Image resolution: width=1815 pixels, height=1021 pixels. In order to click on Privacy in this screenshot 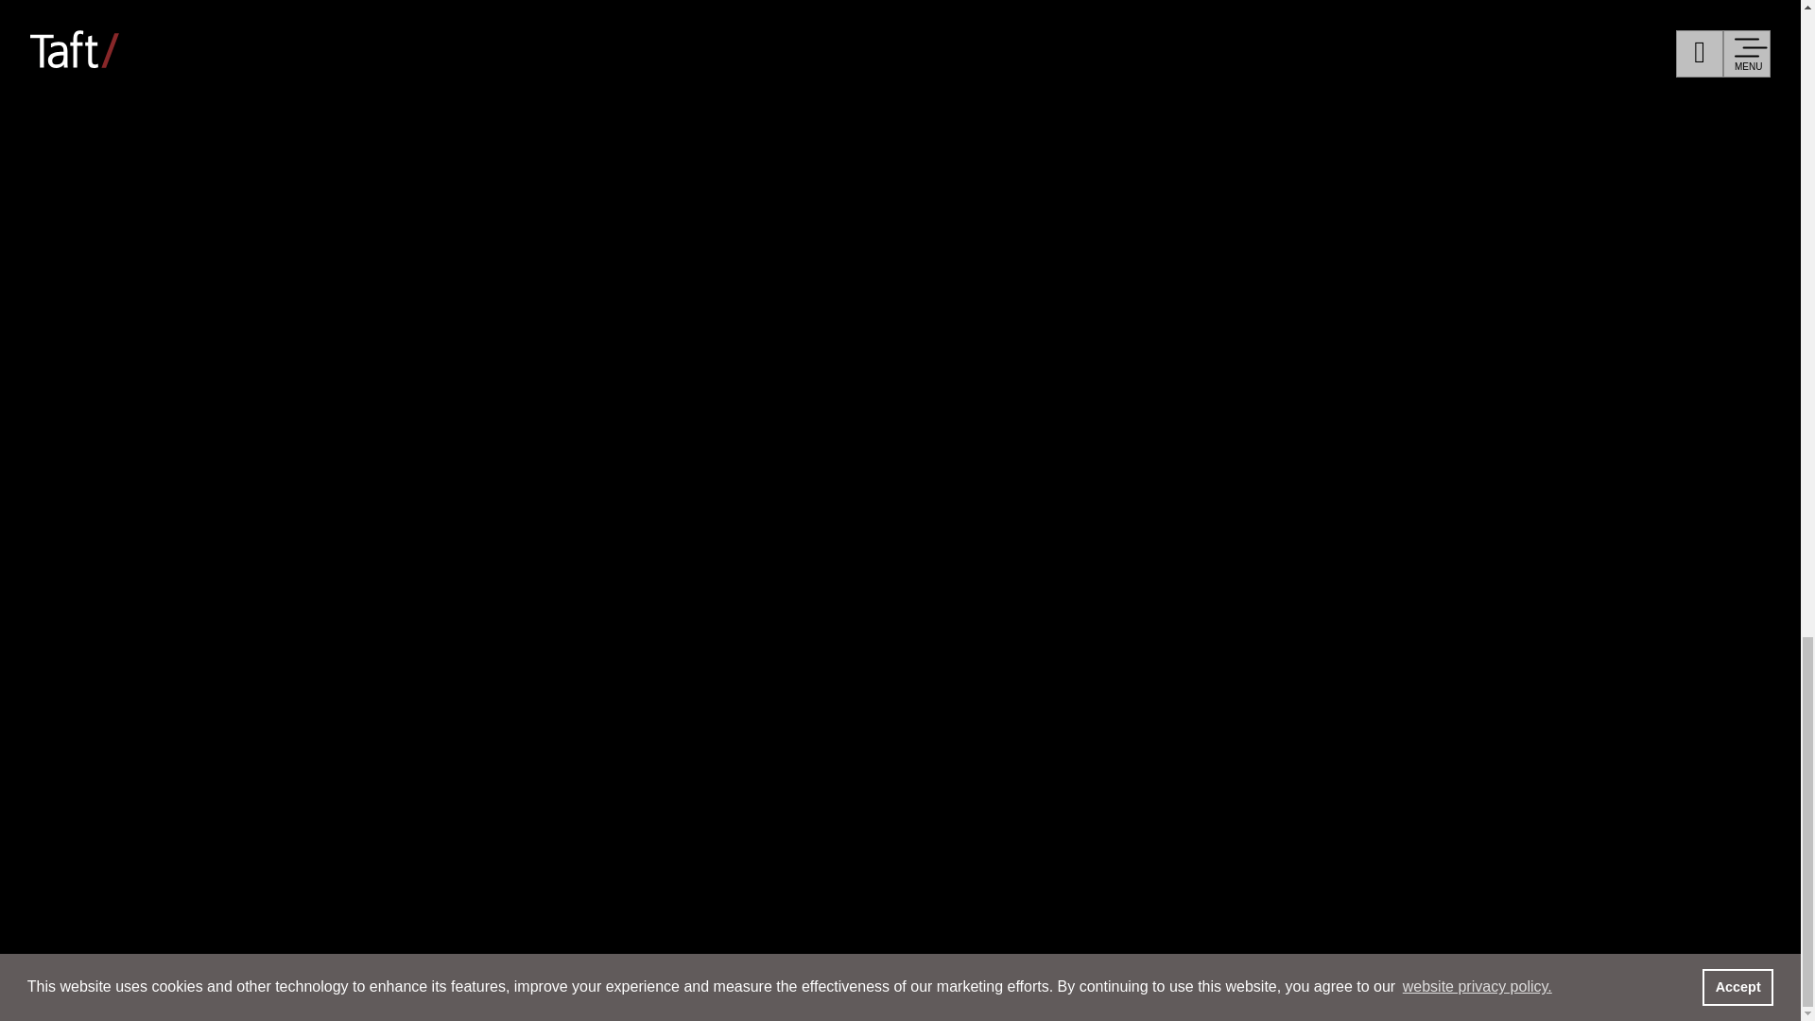, I will do `click(1250, 62)`.